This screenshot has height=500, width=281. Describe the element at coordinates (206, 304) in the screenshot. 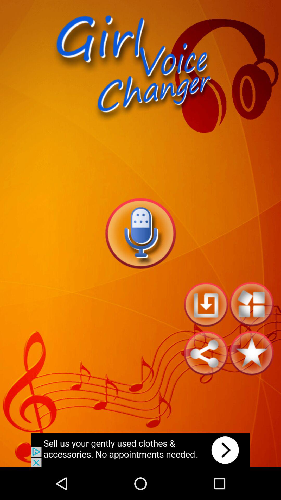

I see `go back` at that location.